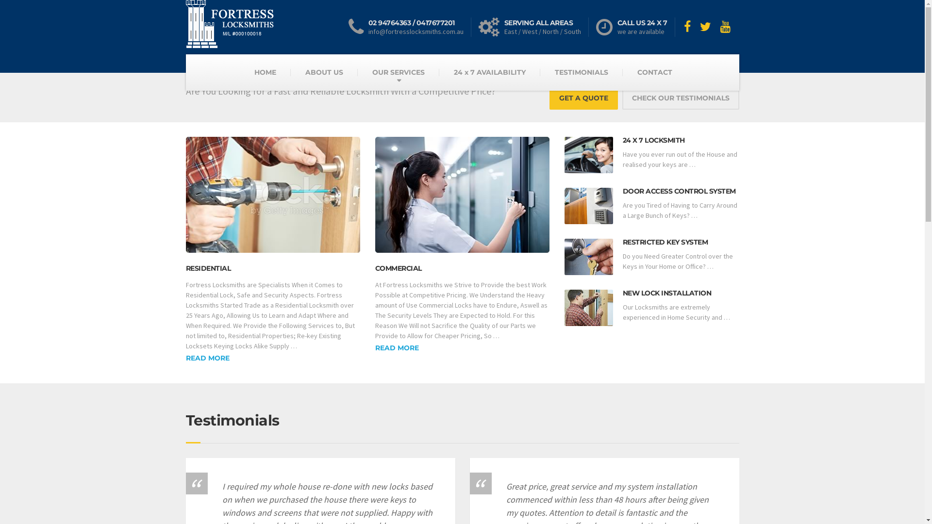 This screenshot has height=524, width=932. I want to click on GET A QUOTE, so click(583, 98).